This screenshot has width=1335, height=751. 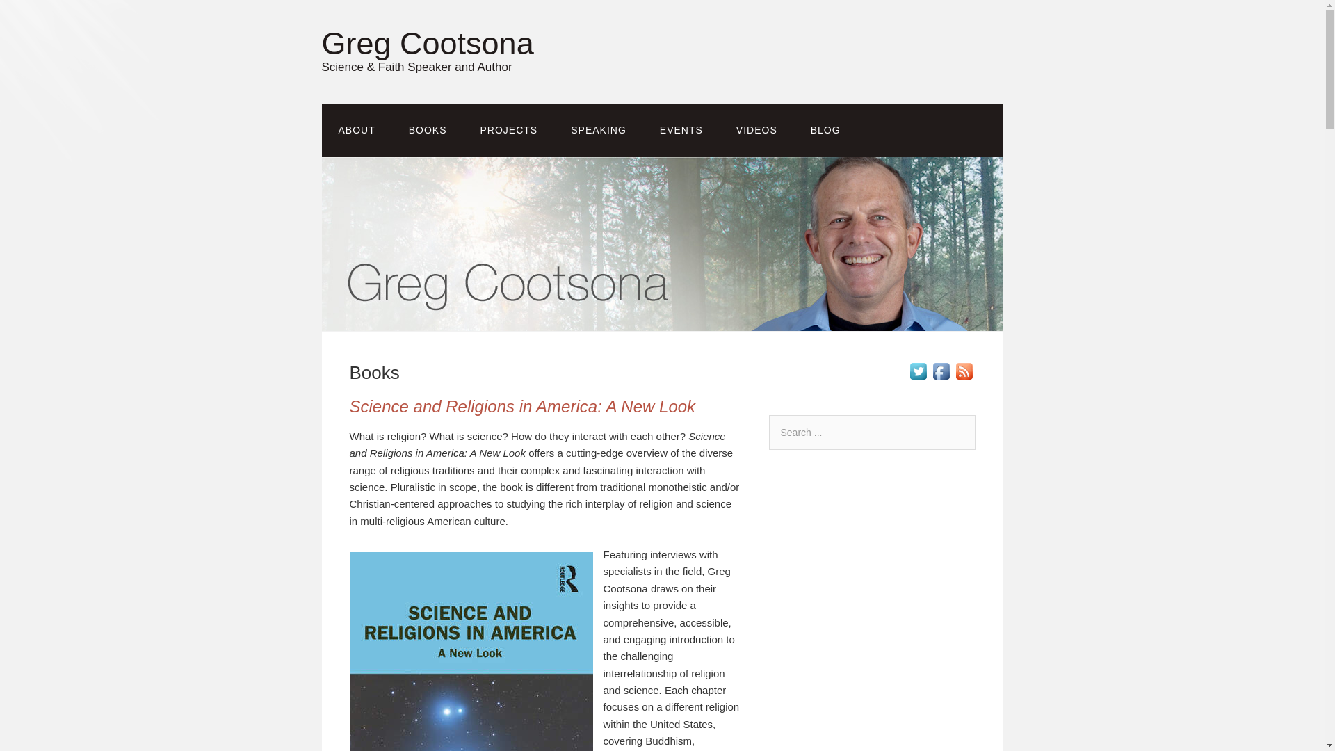 What do you see at coordinates (427, 43) in the screenshot?
I see `Greg Cootsona` at bounding box center [427, 43].